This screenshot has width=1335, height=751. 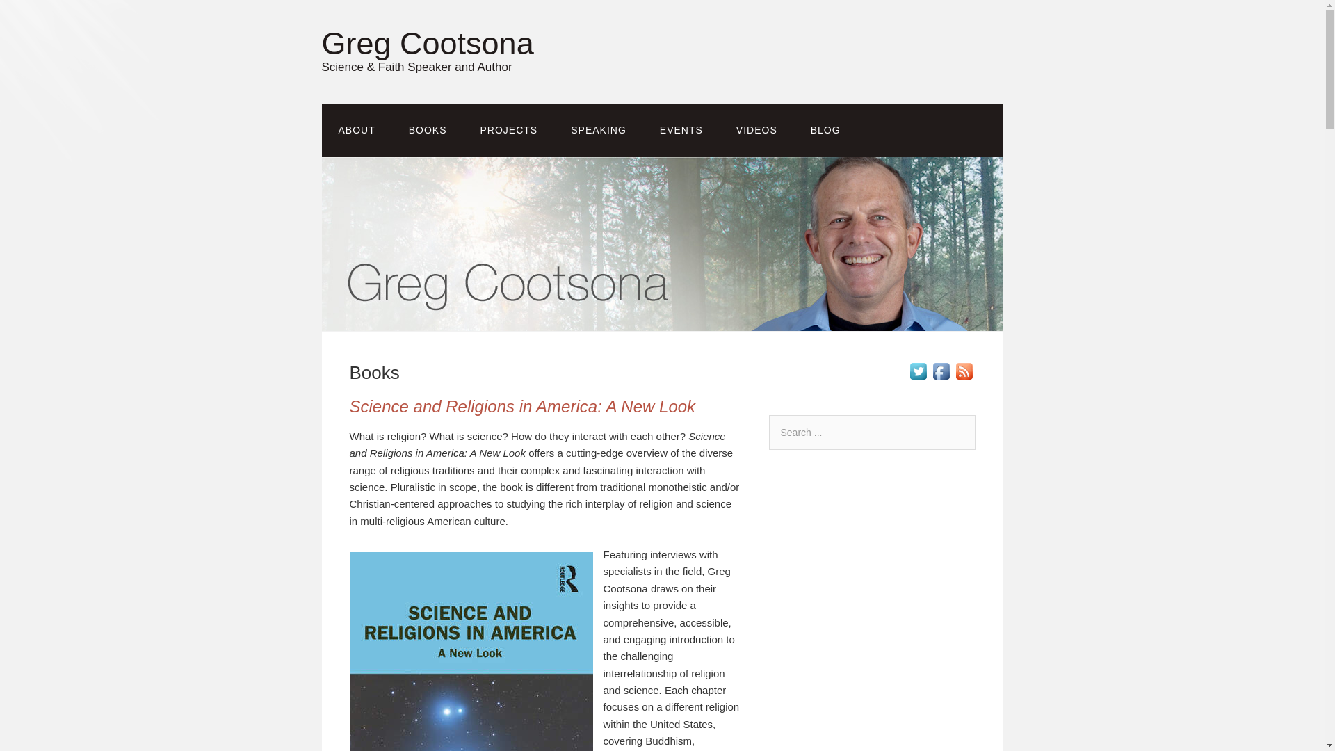 What do you see at coordinates (427, 43) in the screenshot?
I see `Greg Cootsona` at bounding box center [427, 43].